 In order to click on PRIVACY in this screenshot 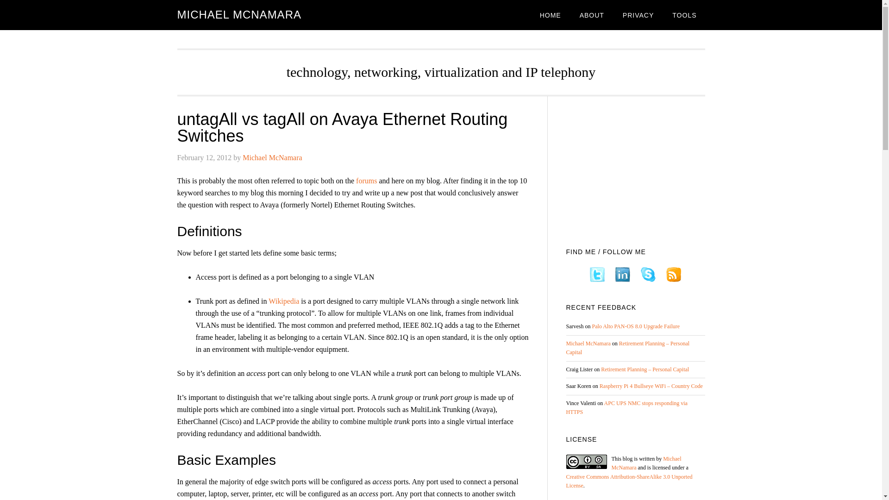, I will do `click(638, 15)`.